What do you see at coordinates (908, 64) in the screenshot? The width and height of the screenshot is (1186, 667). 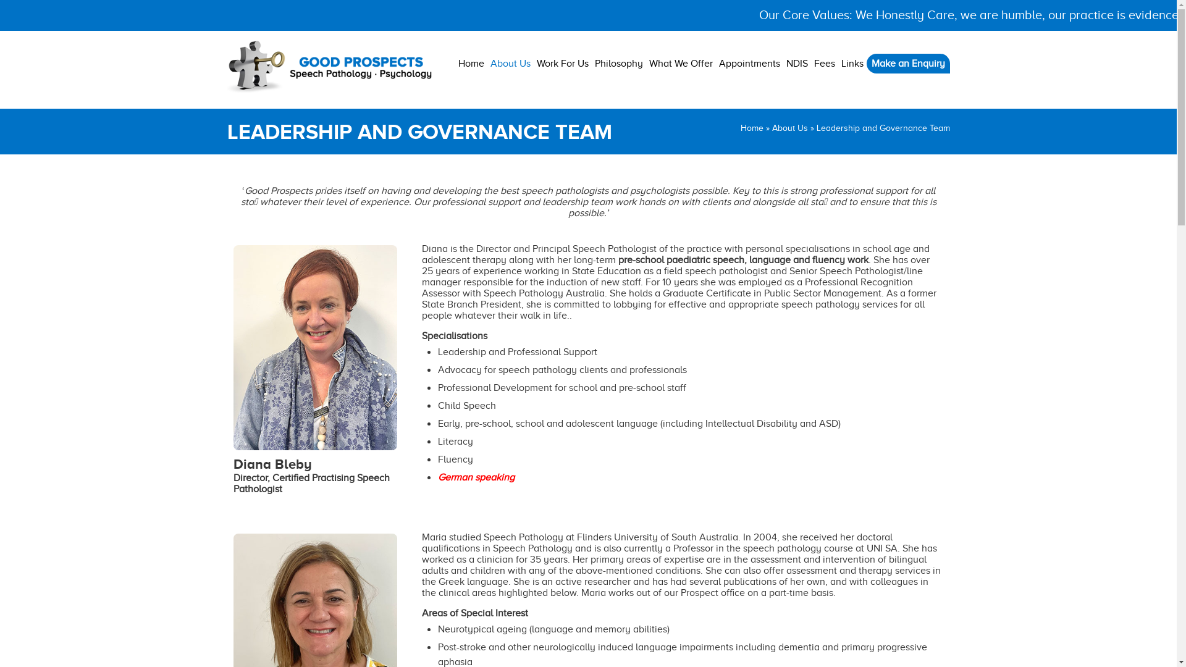 I see `Make an Enquiry` at bounding box center [908, 64].